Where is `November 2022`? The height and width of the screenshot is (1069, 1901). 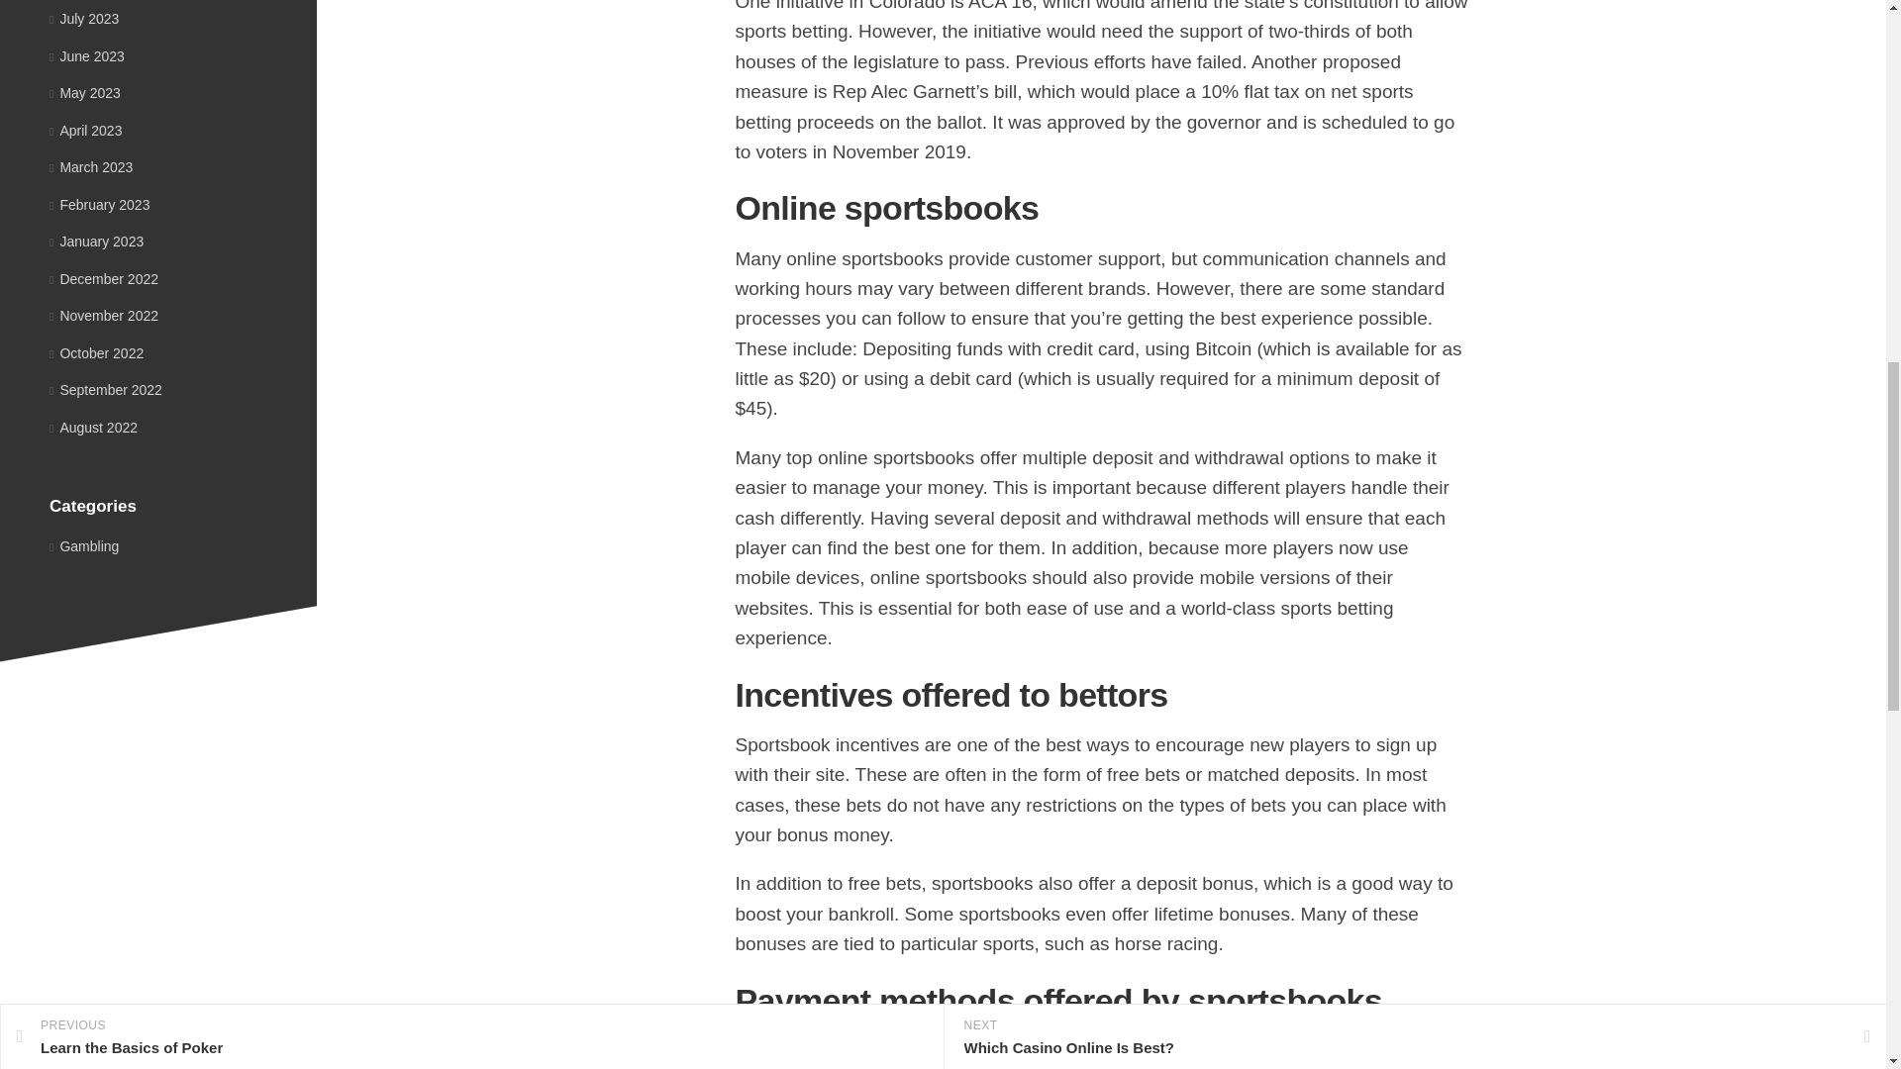
November 2022 is located at coordinates (103, 316).